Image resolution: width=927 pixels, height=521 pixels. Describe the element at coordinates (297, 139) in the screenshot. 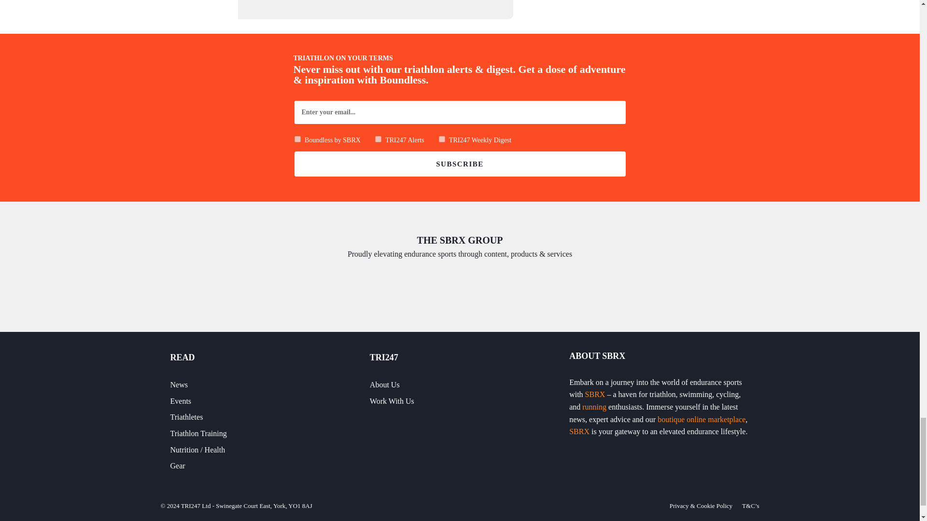

I see `112249833813705994` at that location.